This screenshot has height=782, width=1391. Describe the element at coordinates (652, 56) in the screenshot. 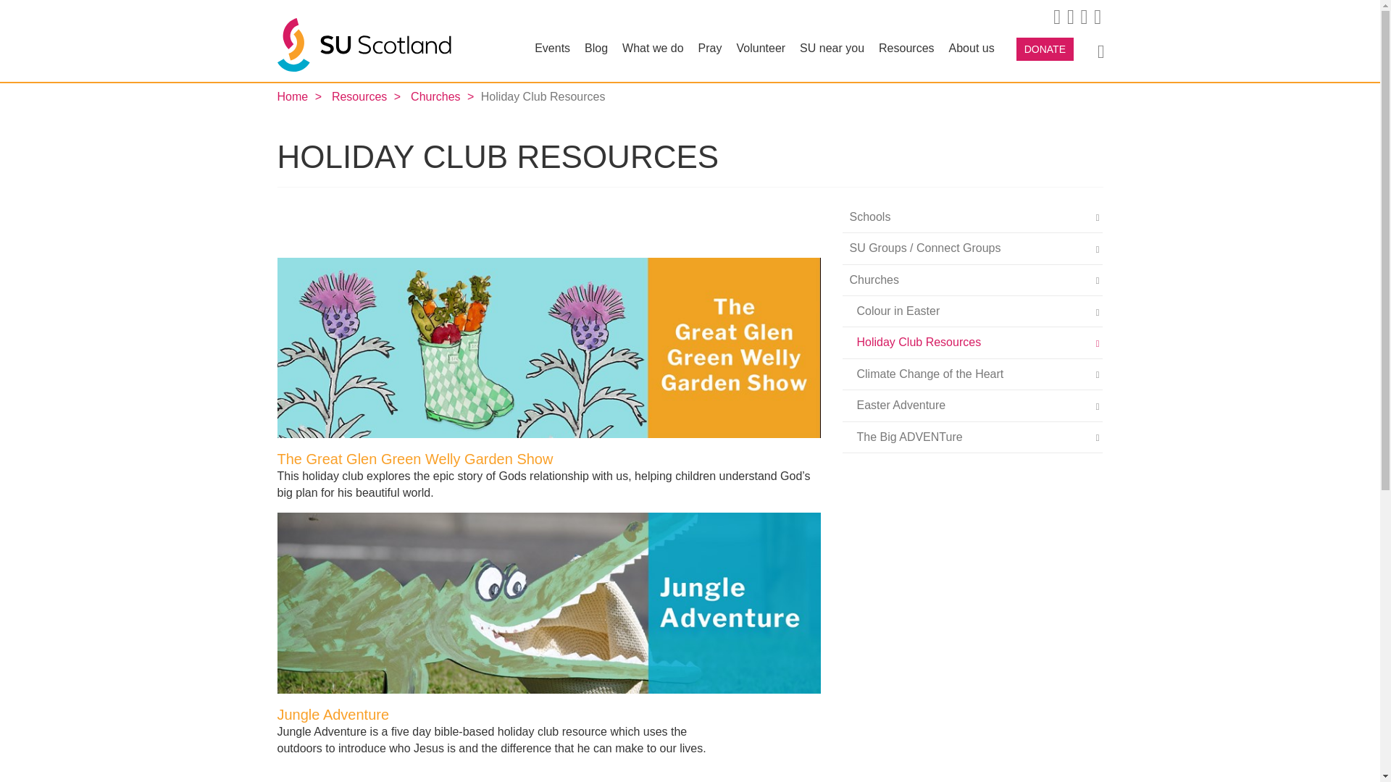

I see `What we do` at that location.